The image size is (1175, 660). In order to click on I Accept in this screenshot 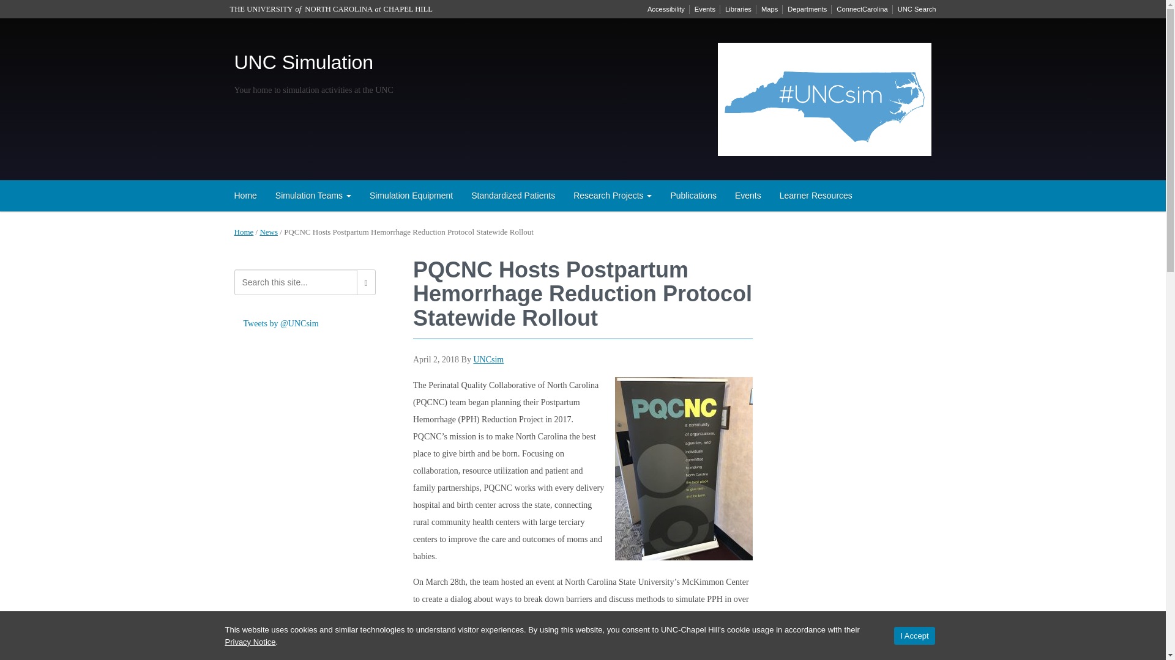, I will do `click(914, 636)`.